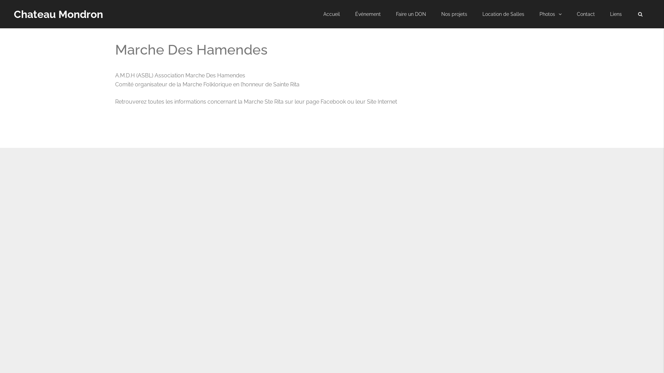  I want to click on Search, so click(640, 14).